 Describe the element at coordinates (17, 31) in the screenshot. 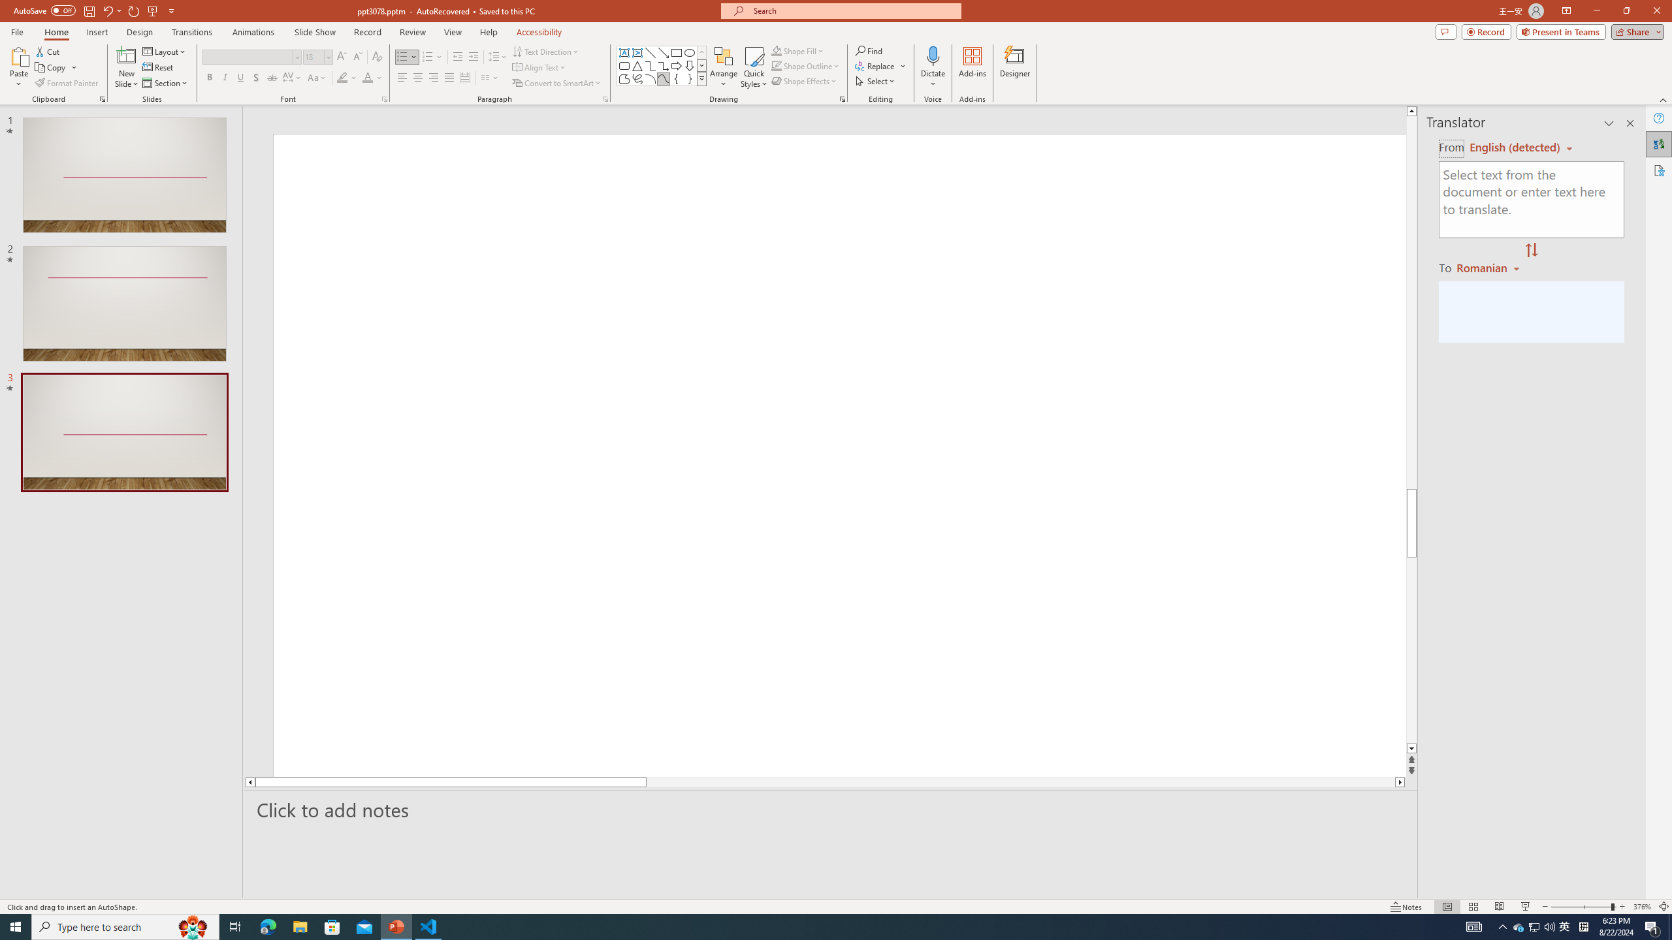

I see `File Tab` at that location.